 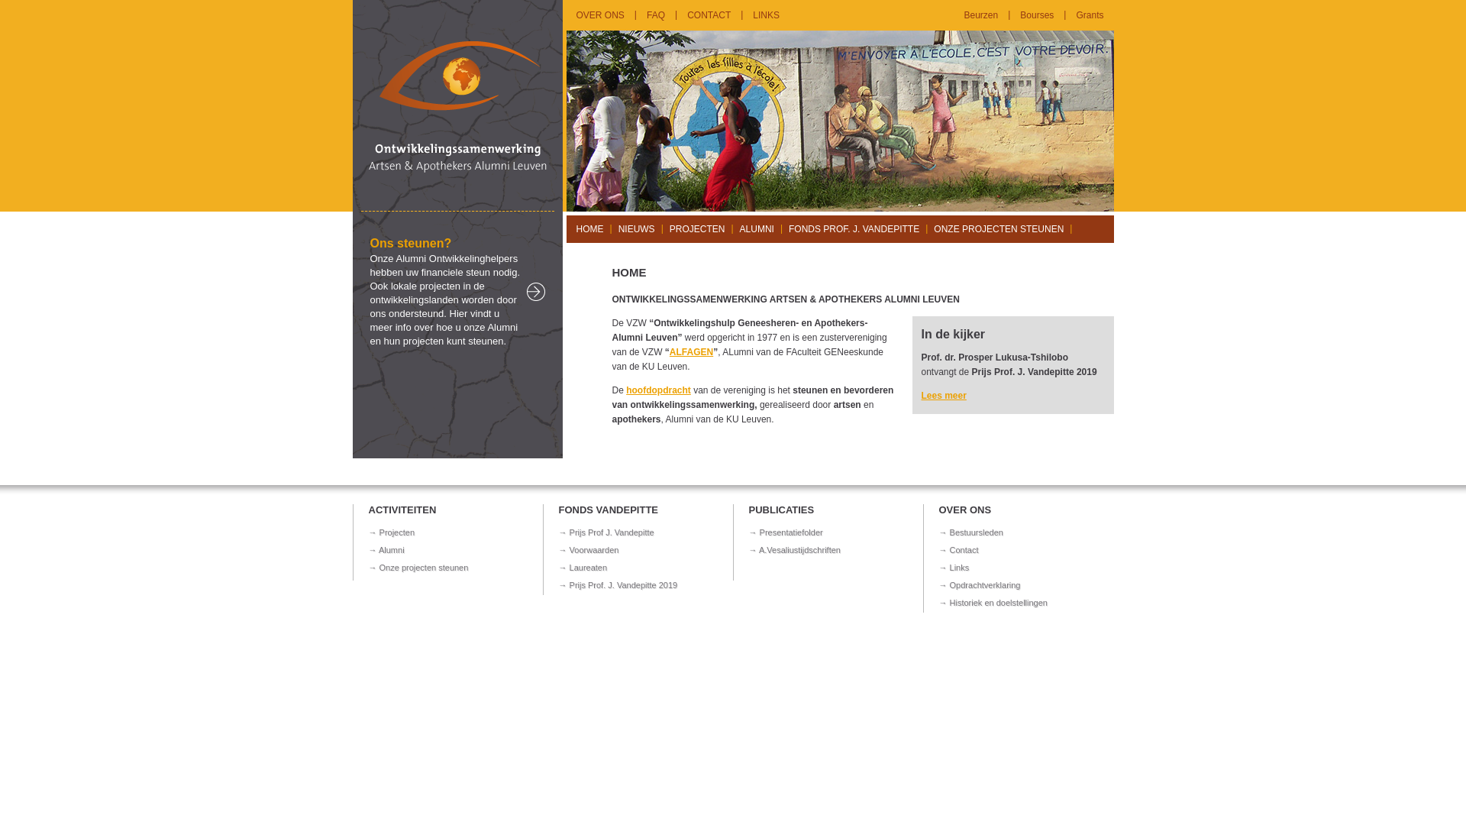 I want to click on FONDS PROF. J. VANDEPITTE, so click(x=854, y=229).